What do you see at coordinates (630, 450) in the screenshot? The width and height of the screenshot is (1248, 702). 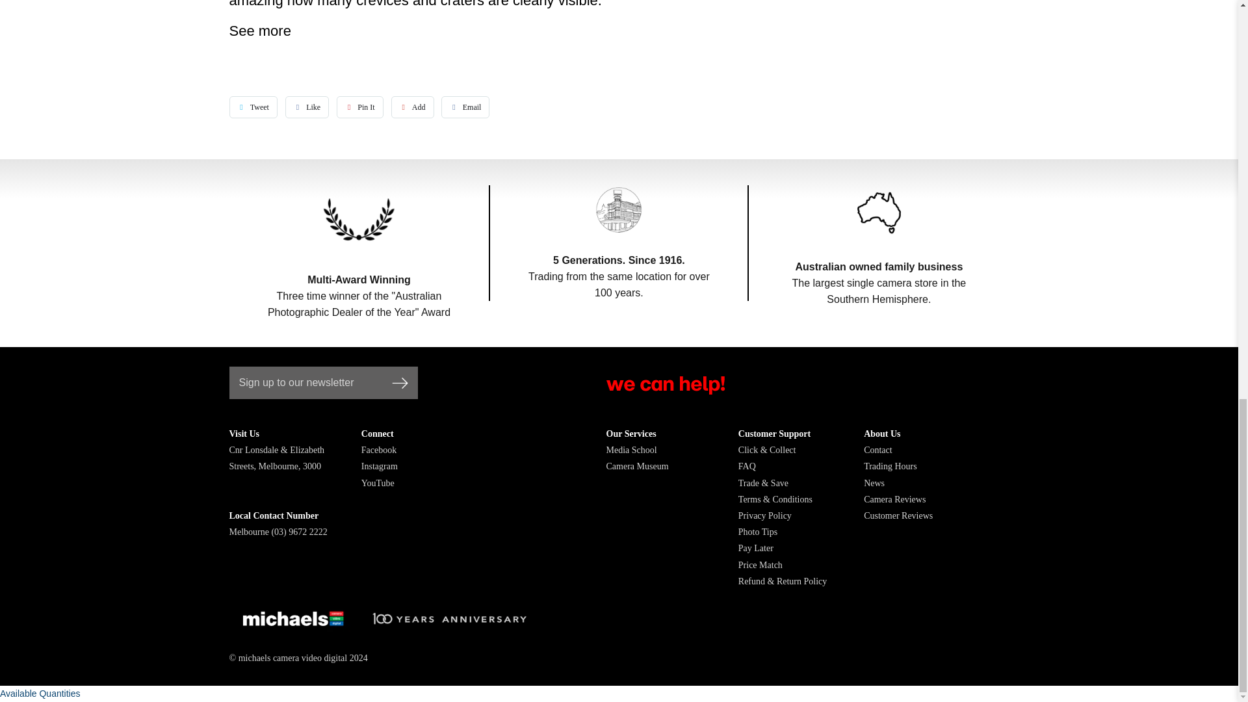 I see `Media School` at bounding box center [630, 450].